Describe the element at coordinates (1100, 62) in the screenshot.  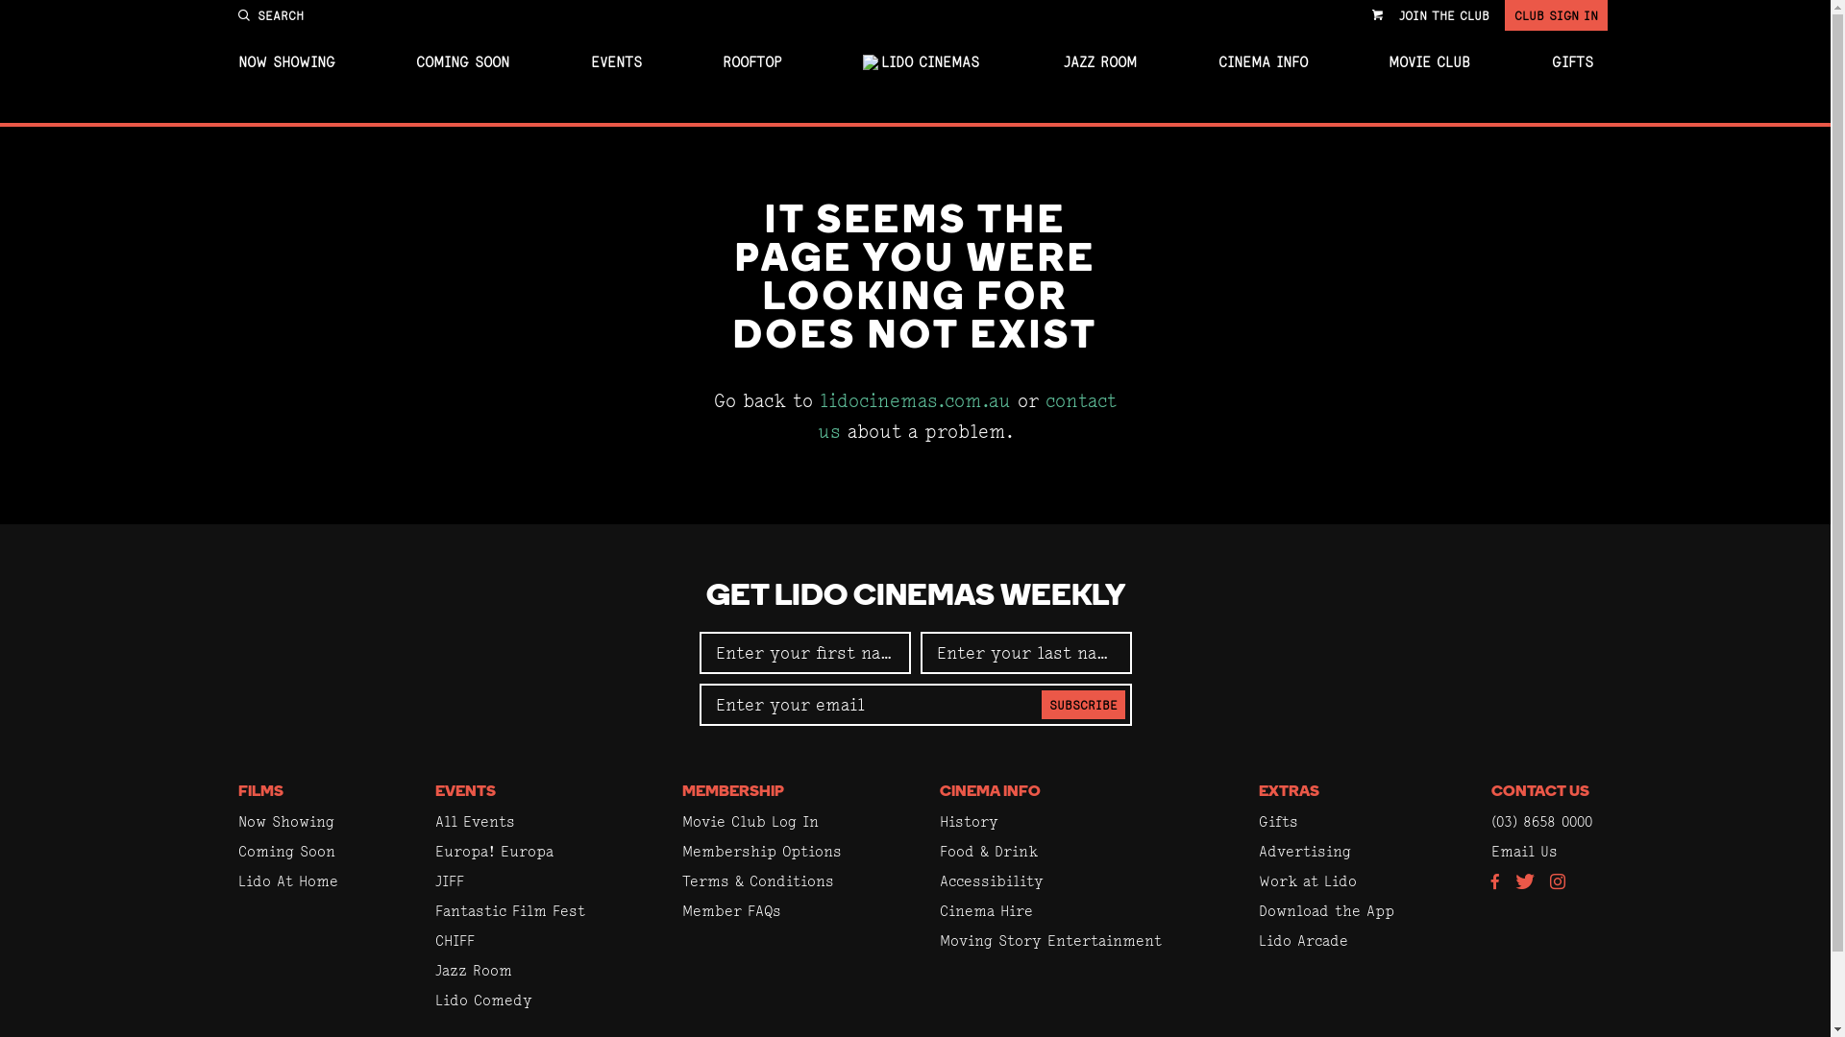
I see `JAZZ ROOM` at that location.